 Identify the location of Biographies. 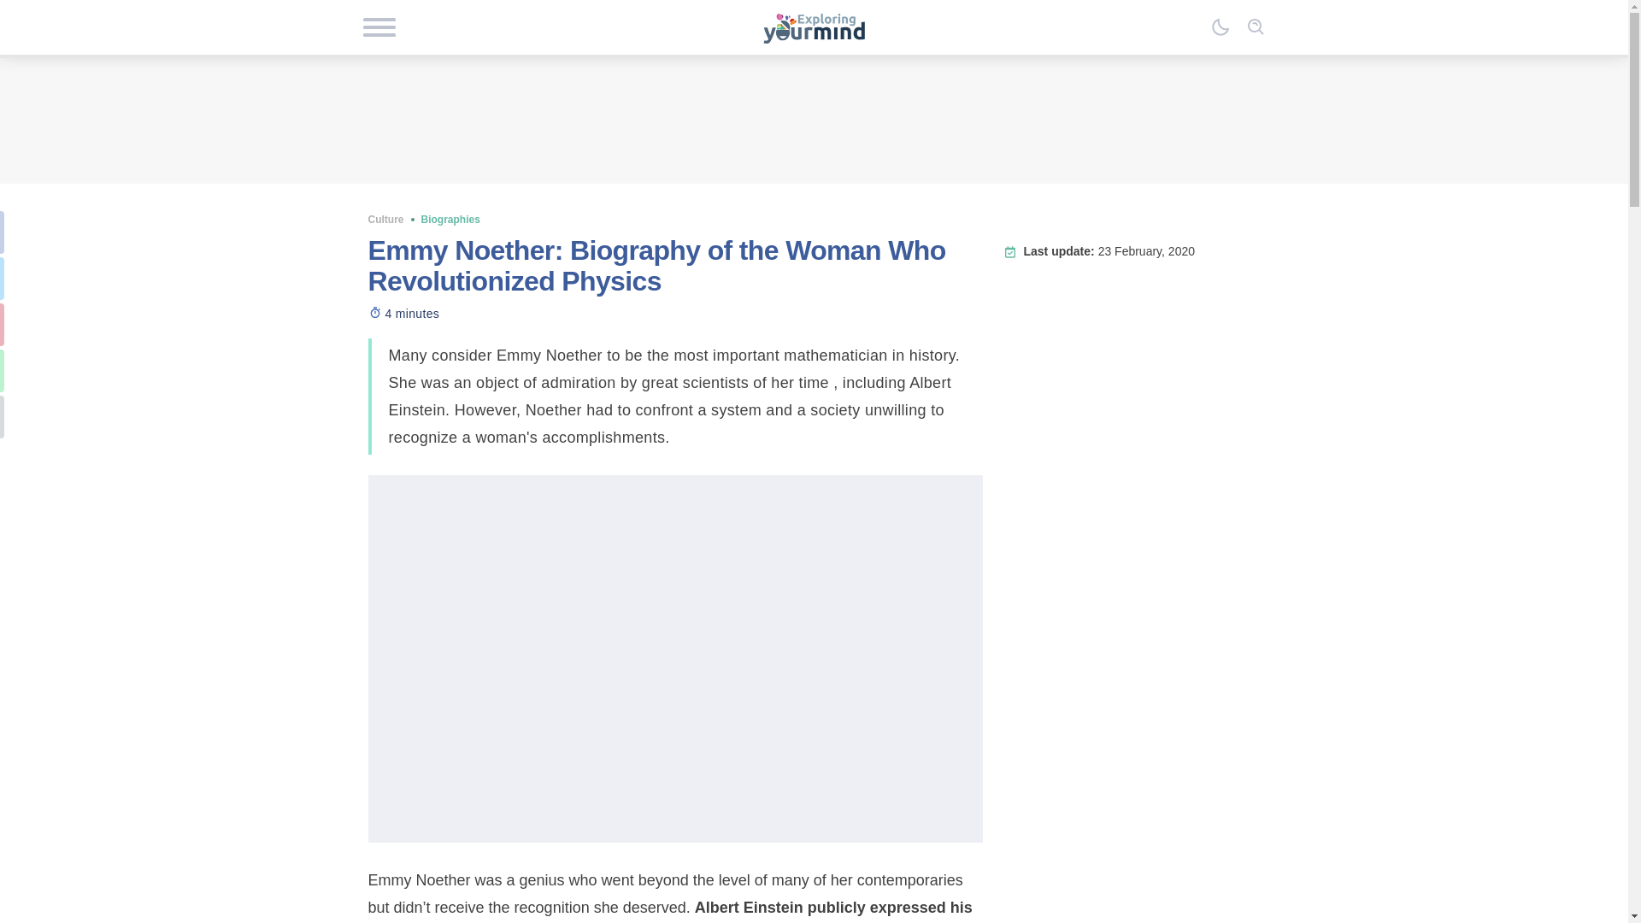
(450, 219).